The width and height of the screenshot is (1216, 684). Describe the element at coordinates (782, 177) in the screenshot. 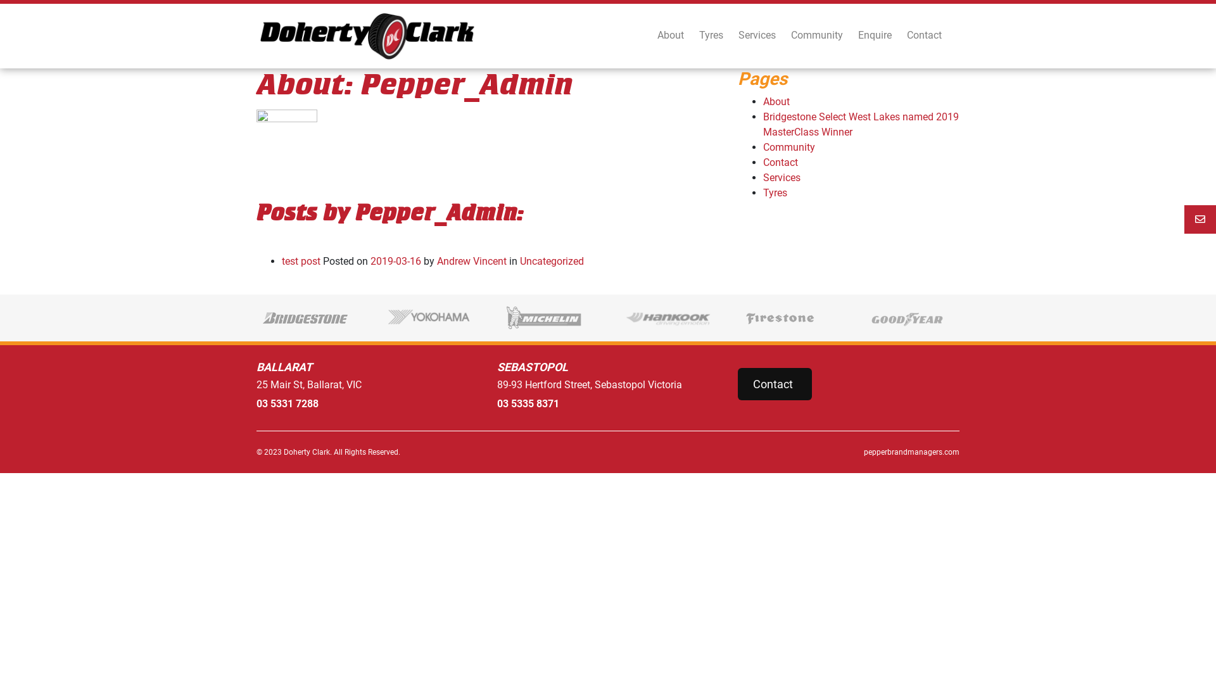

I see `Services` at that location.